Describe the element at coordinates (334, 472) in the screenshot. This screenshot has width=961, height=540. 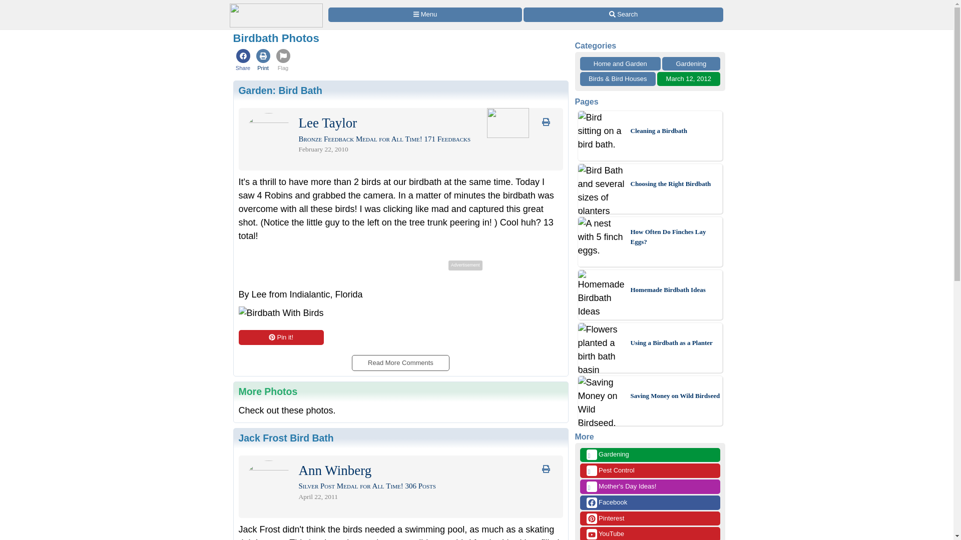
I see `Ann Winberg` at that location.